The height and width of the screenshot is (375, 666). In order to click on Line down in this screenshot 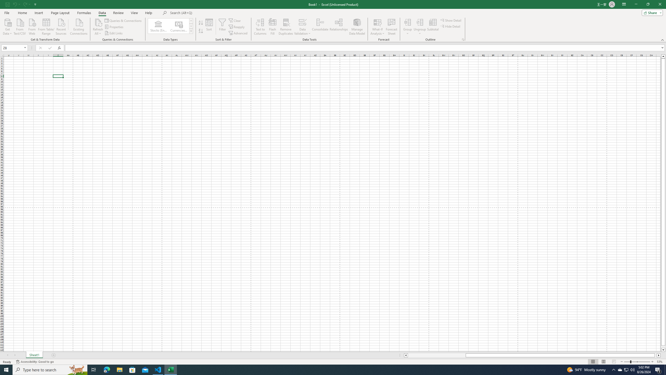, I will do `click(663, 350)`.